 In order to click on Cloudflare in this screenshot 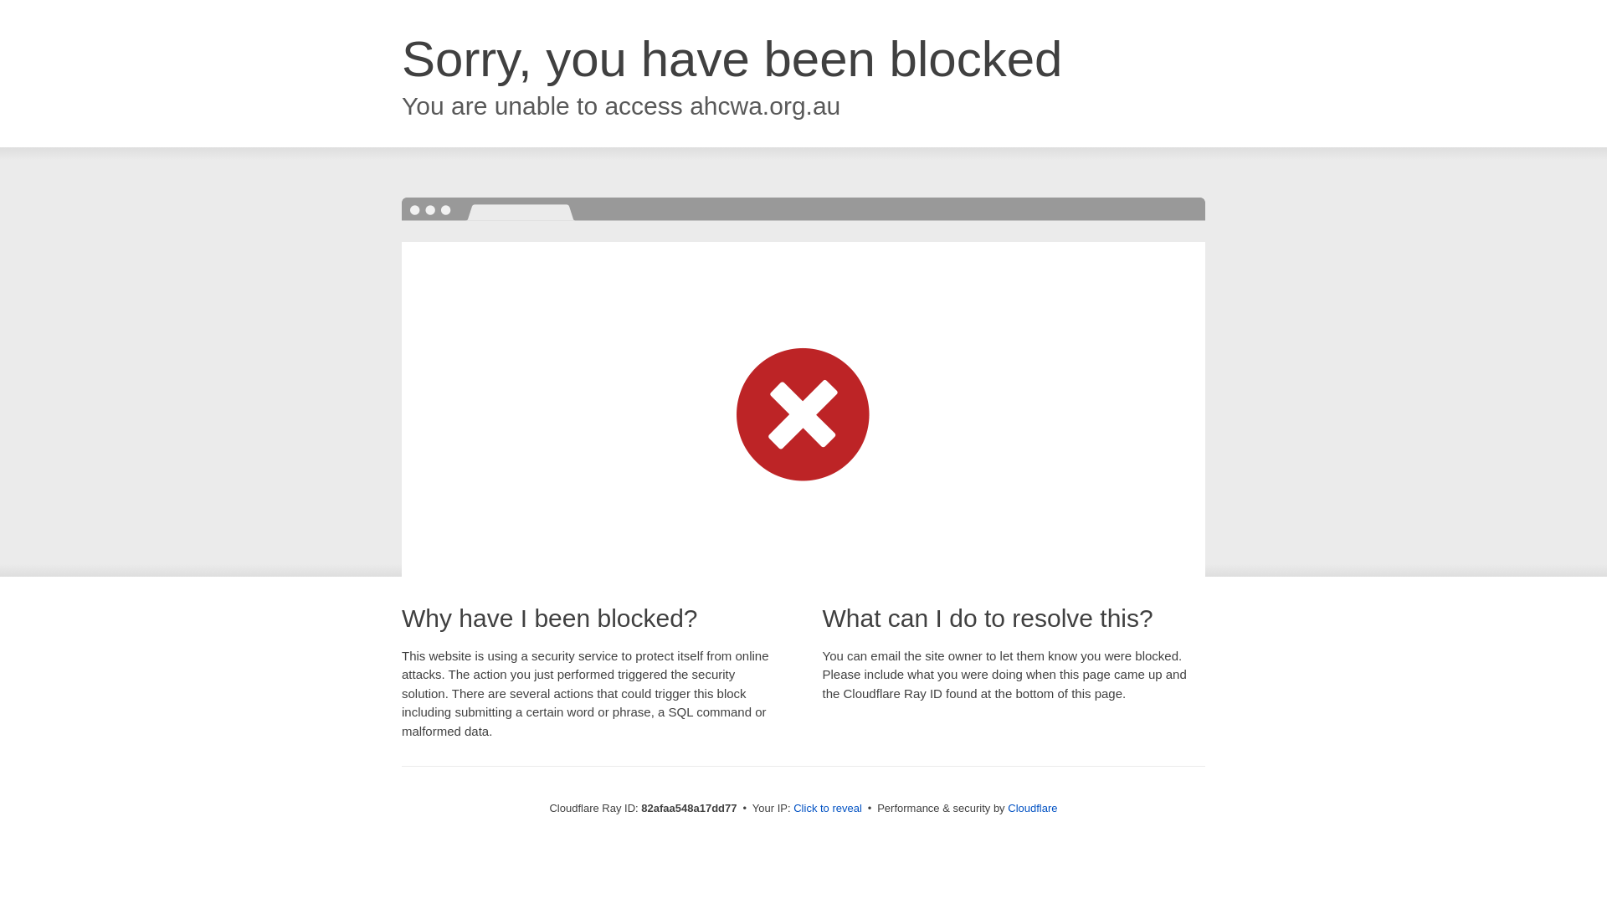, I will do `click(1033, 809)`.